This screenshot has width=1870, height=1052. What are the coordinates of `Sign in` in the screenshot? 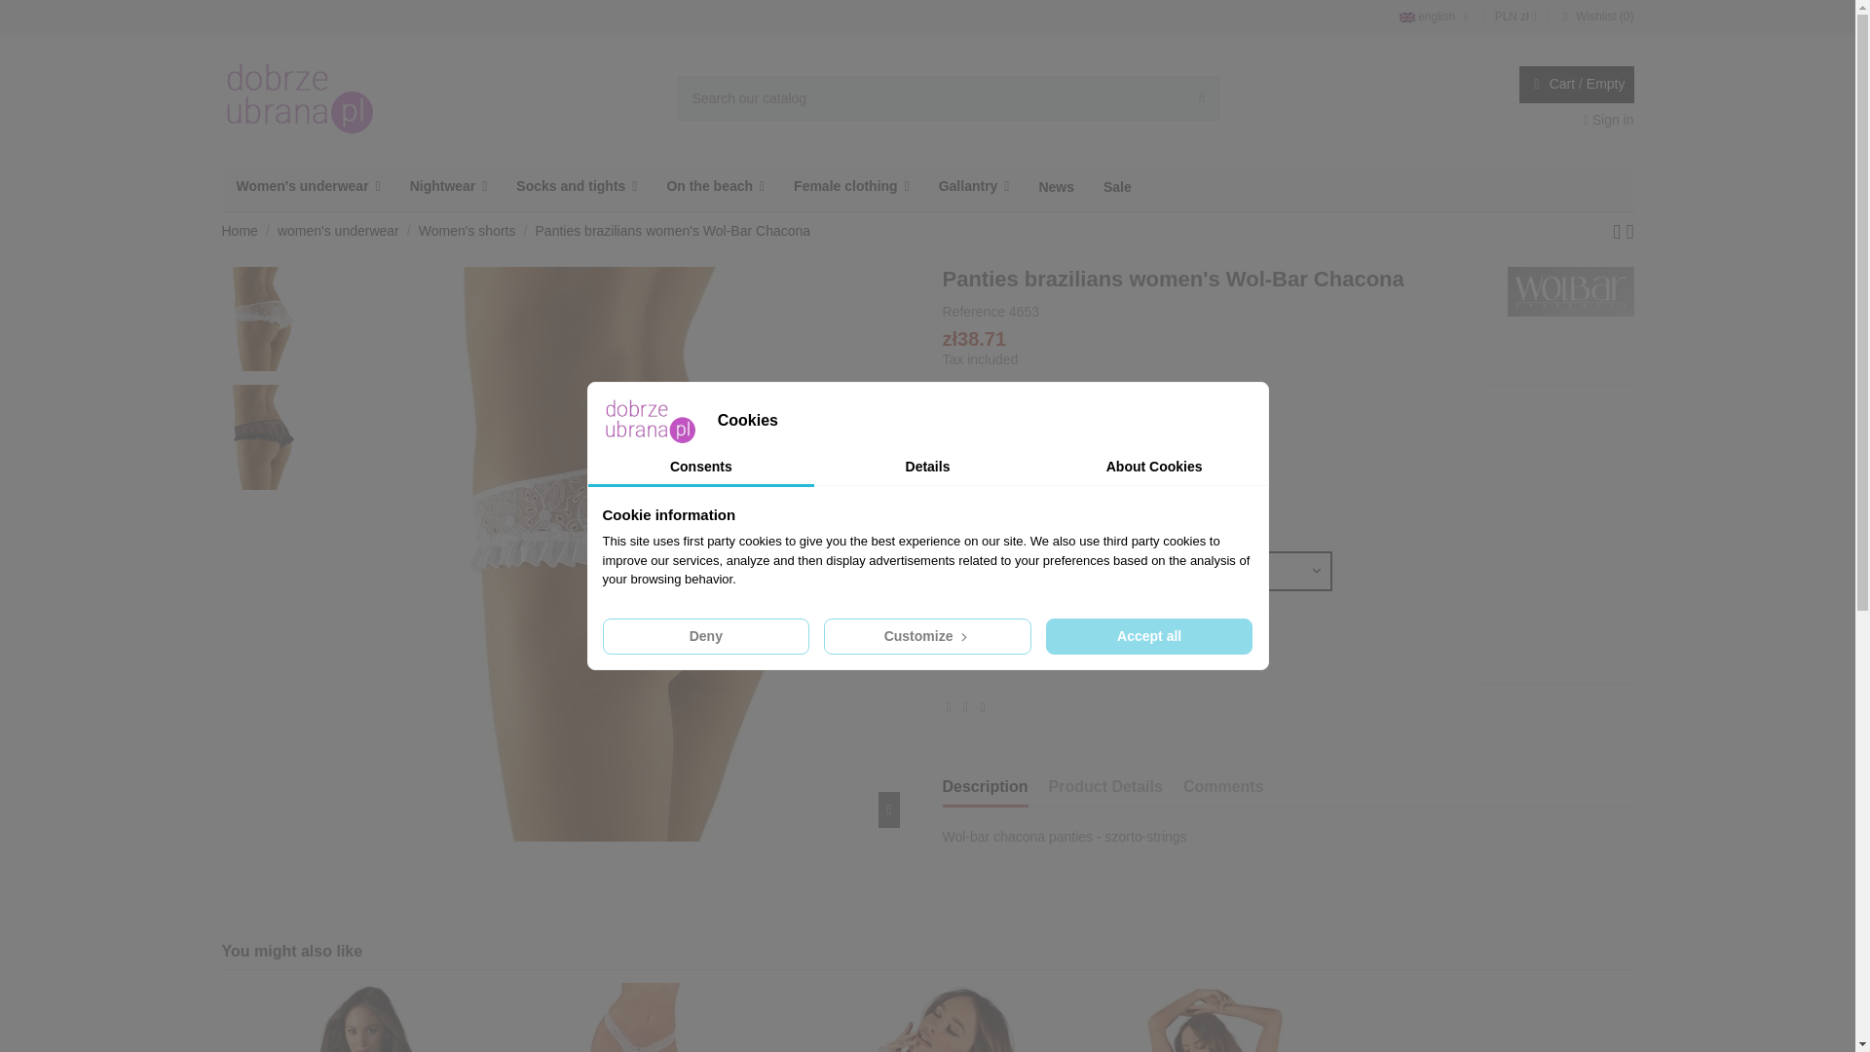 It's located at (1609, 119).